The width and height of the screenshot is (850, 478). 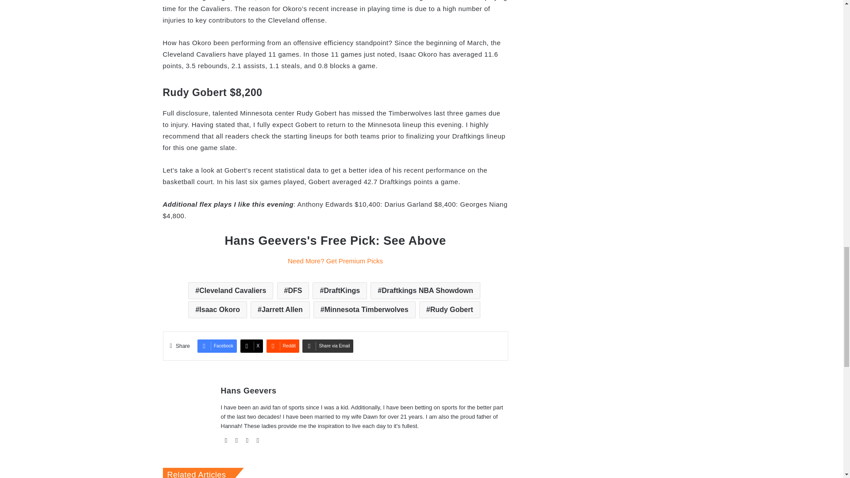 I want to click on Facebook, so click(x=217, y=346).